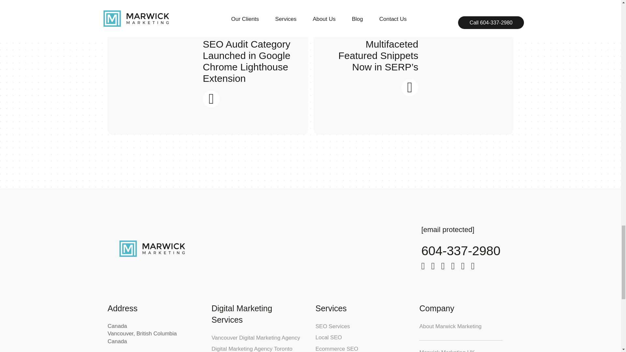  What do you see at coordinates (461, 251) in the screenshot?
I see `Call Us` at bounding box center [461, 251].